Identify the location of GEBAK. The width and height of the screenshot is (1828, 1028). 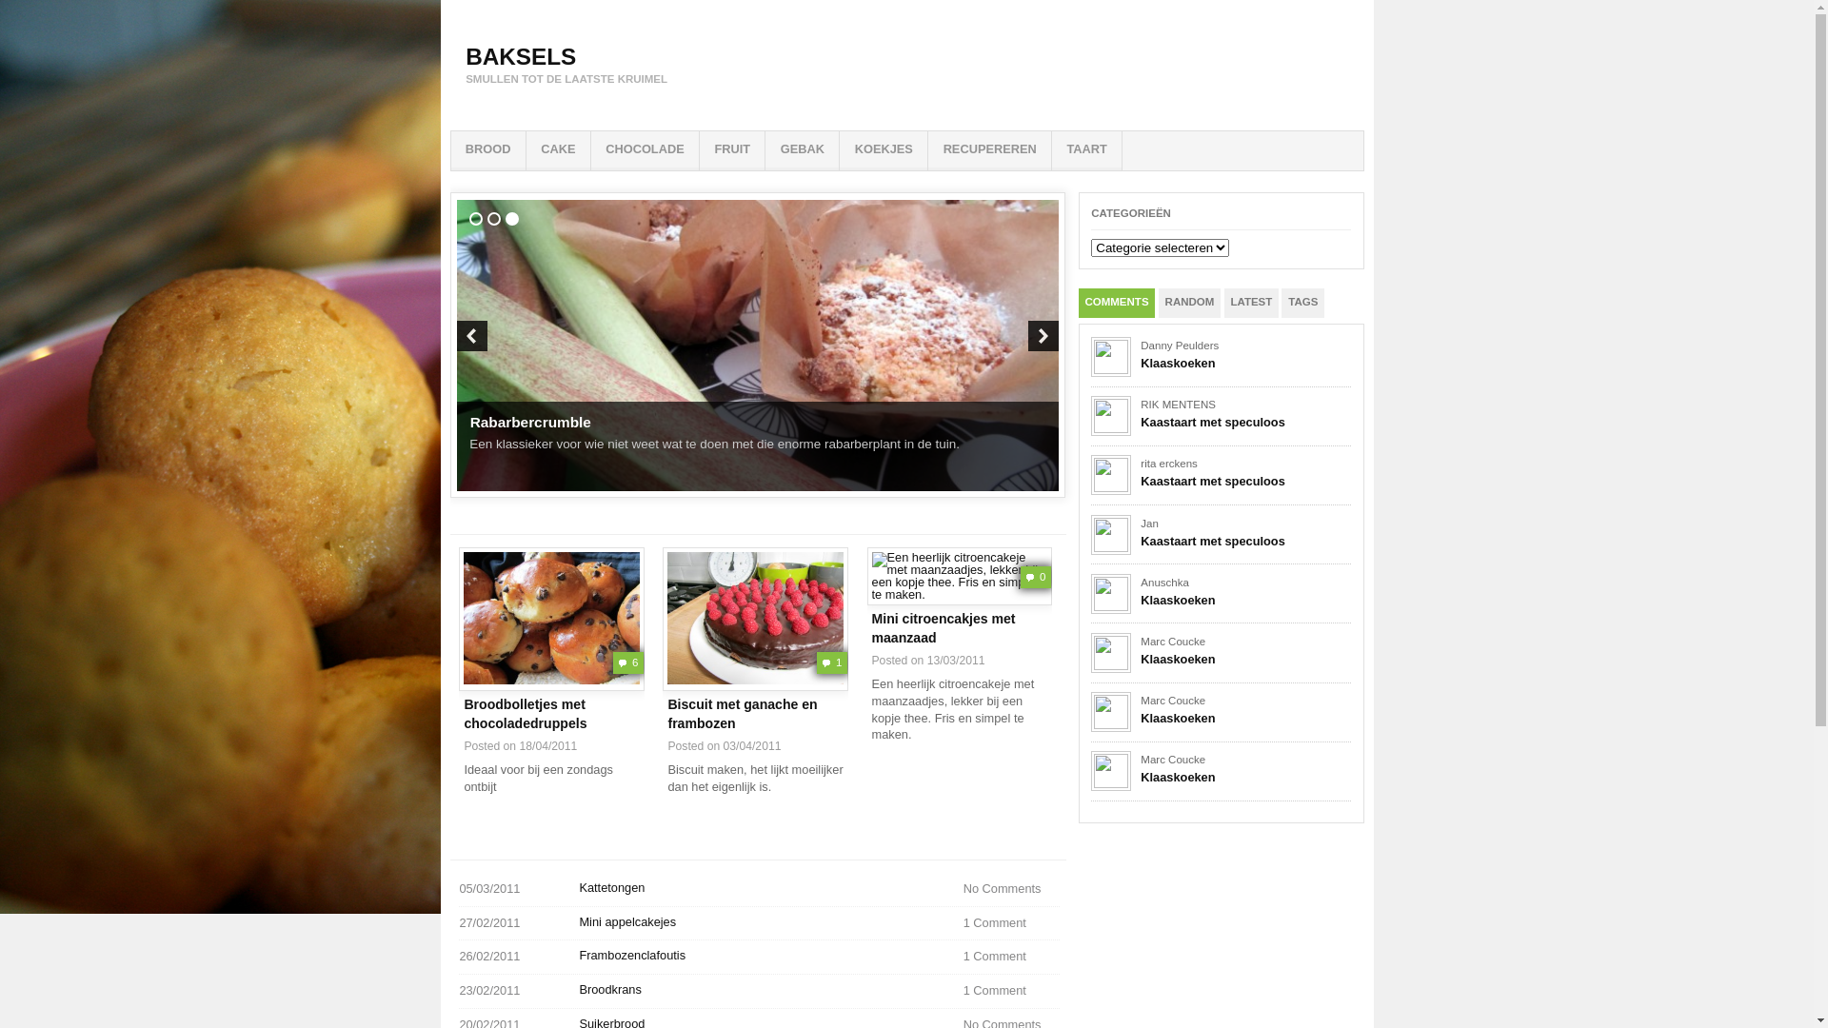
(802, 150).